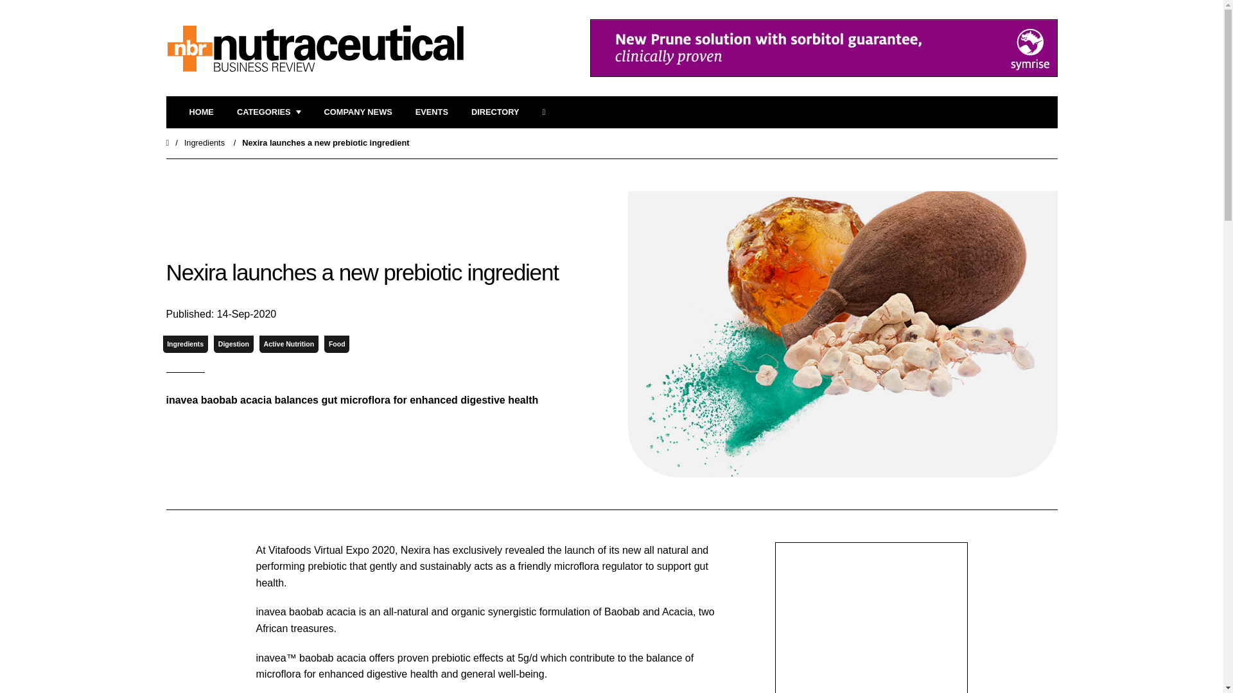 Image resolution: width=1233 pixels, height=693 pixels. What do you see at coordinates (268, 112) in the screenshot?
I see `CATEGORIES` at bounding box center [268, 112].